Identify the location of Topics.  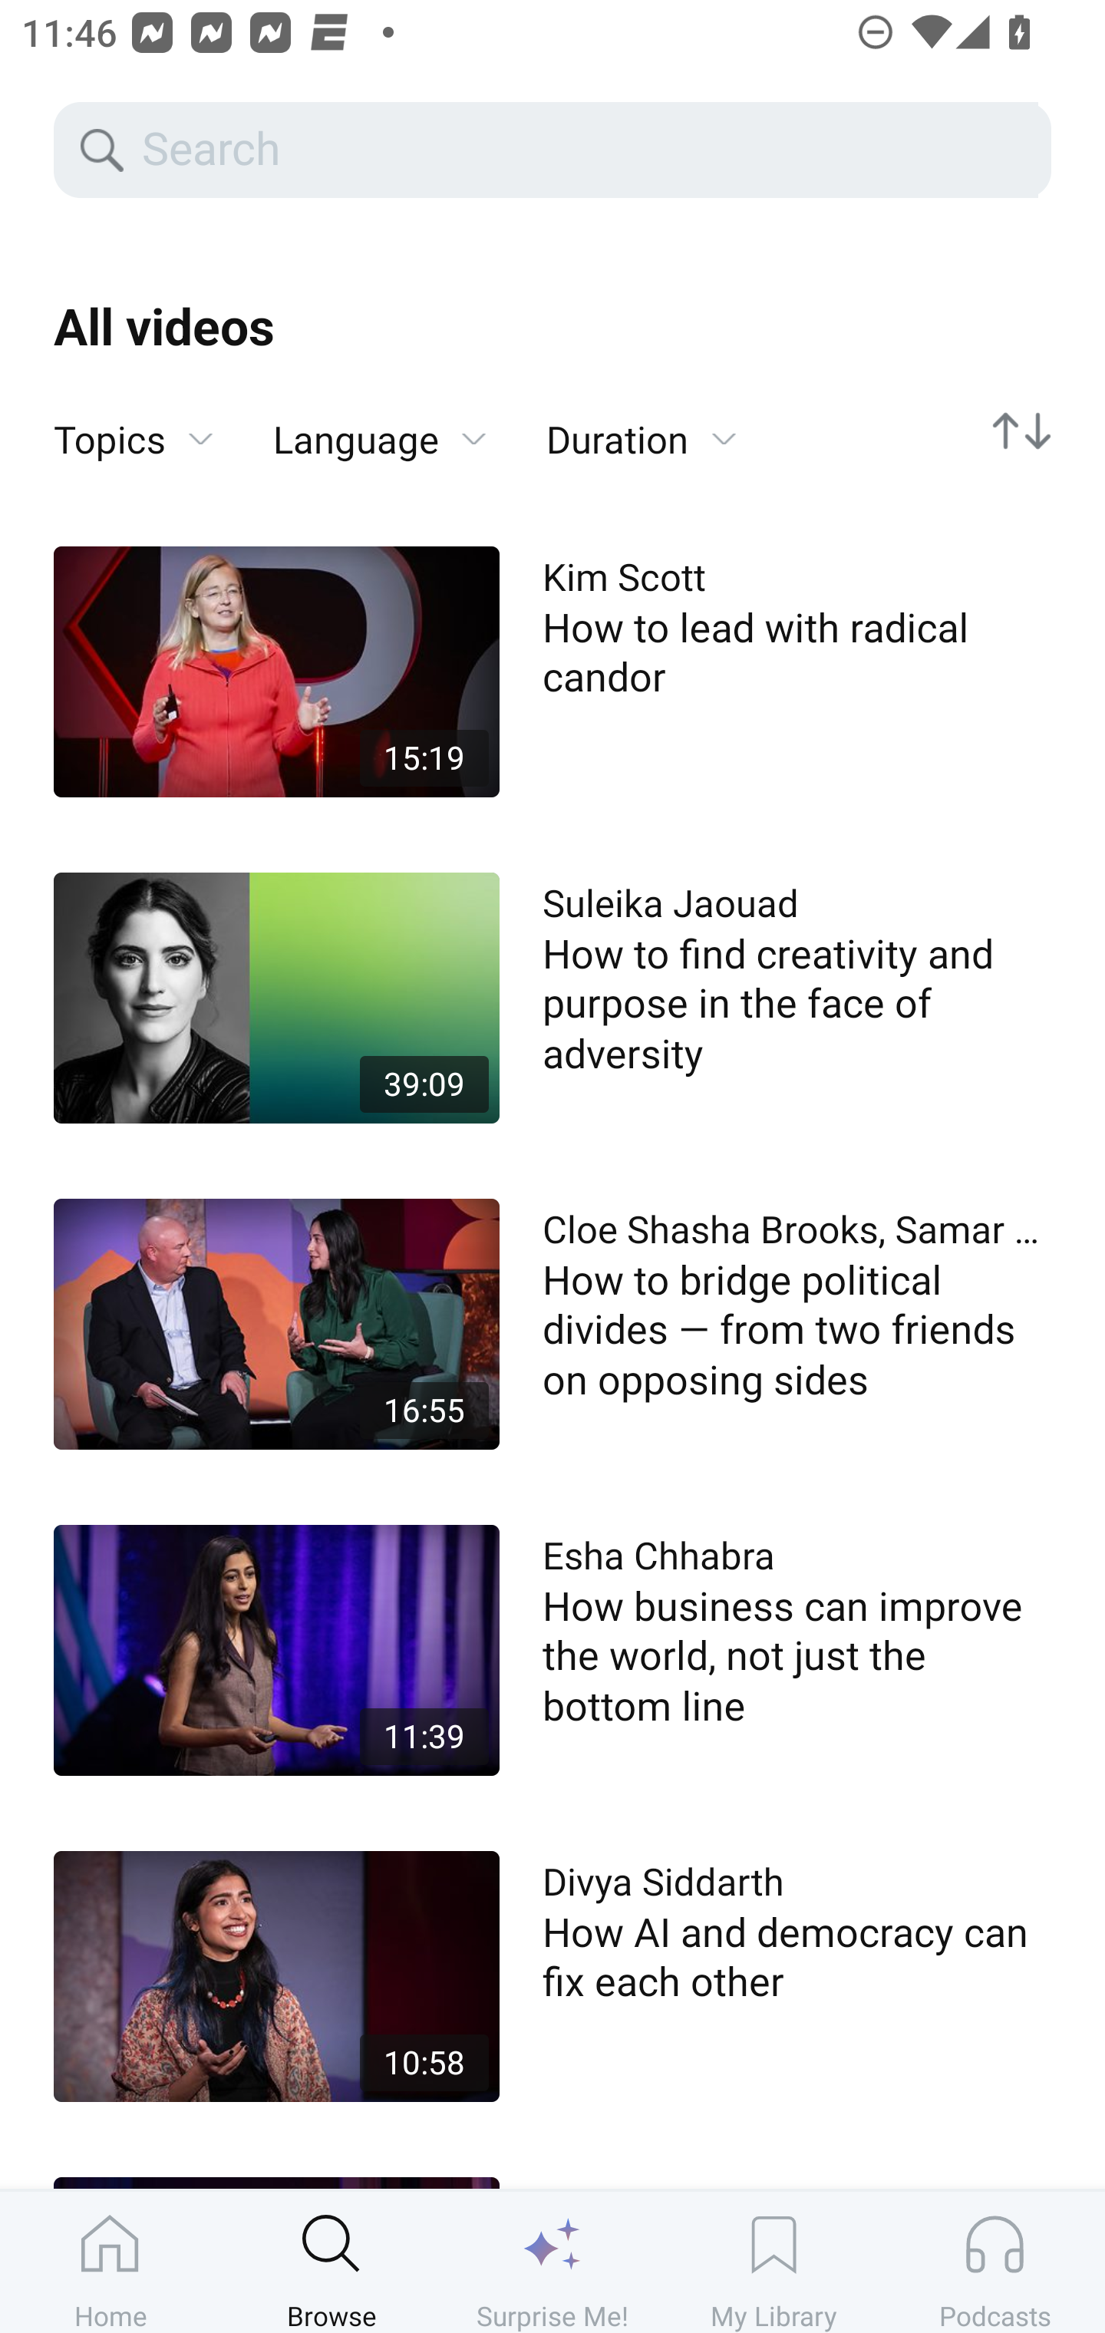
(134, 440).